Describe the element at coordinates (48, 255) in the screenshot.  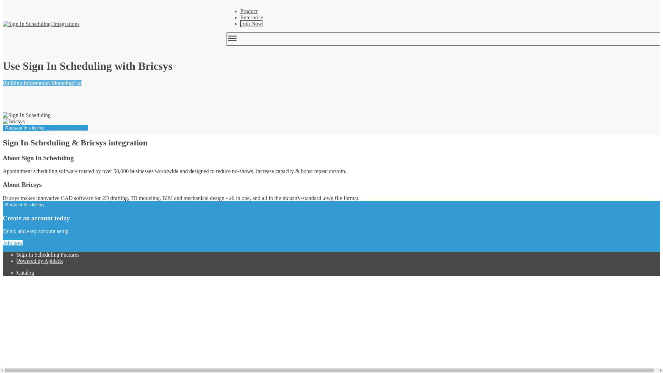
I see `Sign In Scheduling Features` at that location.